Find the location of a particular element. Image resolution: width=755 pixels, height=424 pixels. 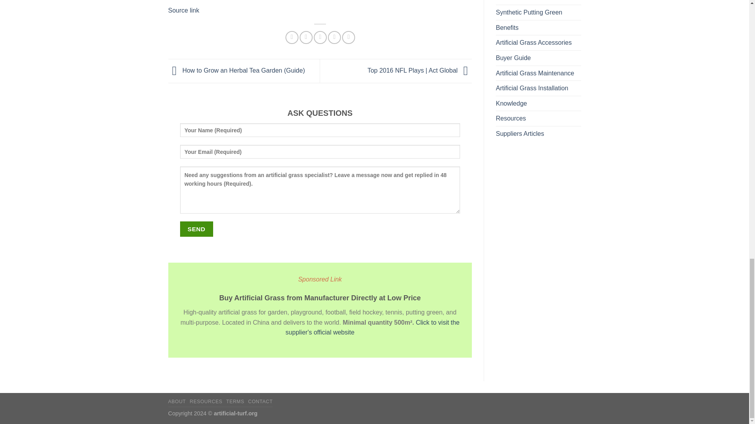

Source link is located at coordinates (184, 10).